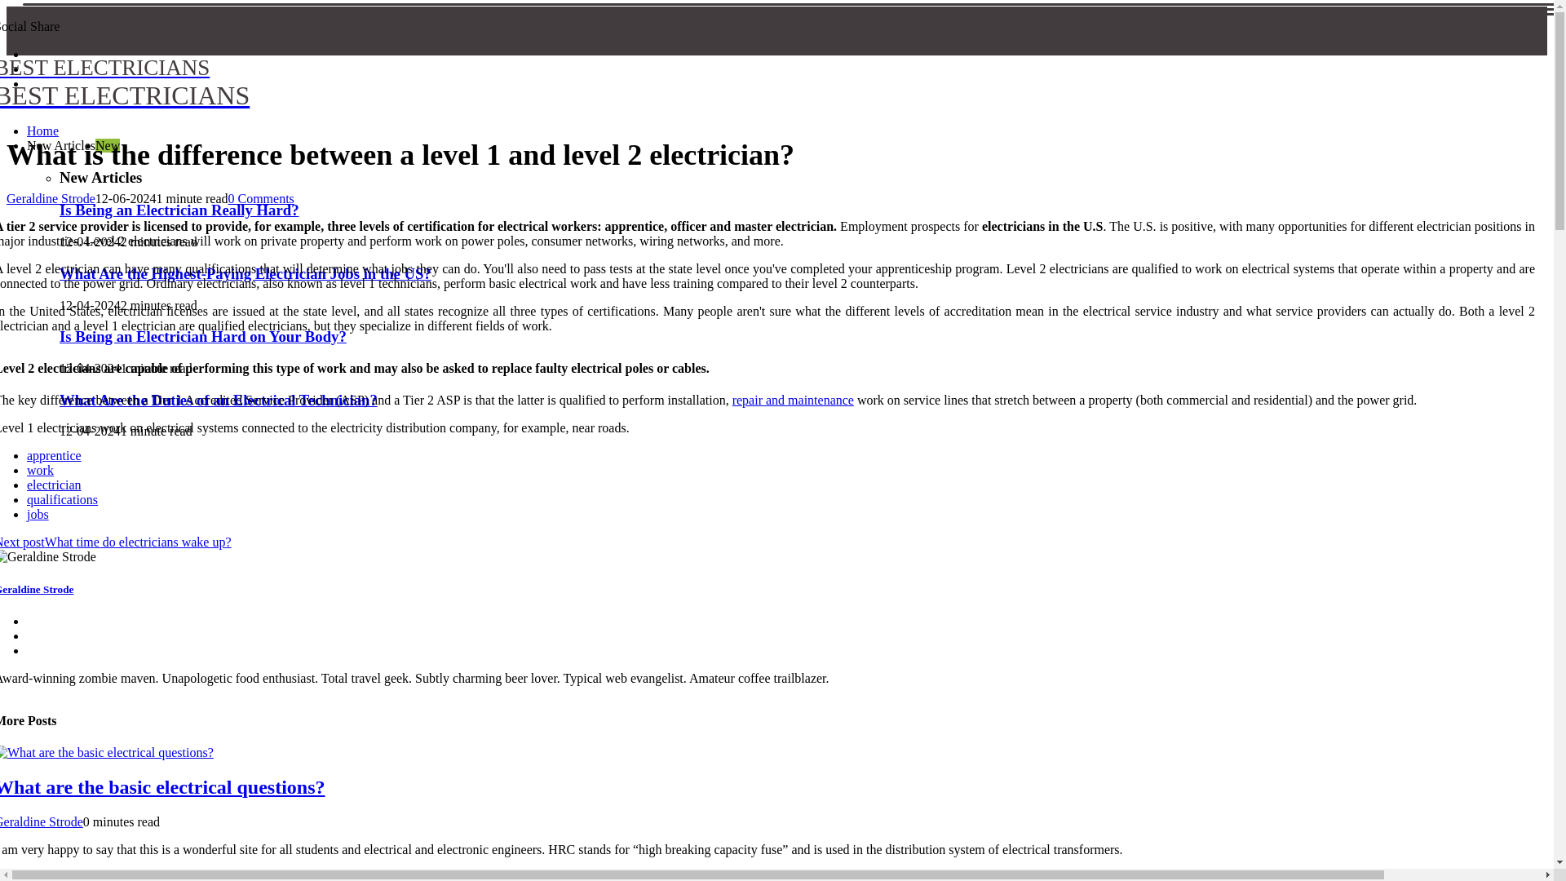  Describe the element at coordinates (54, 485) in the screenshot. I see `electrician` at that location.